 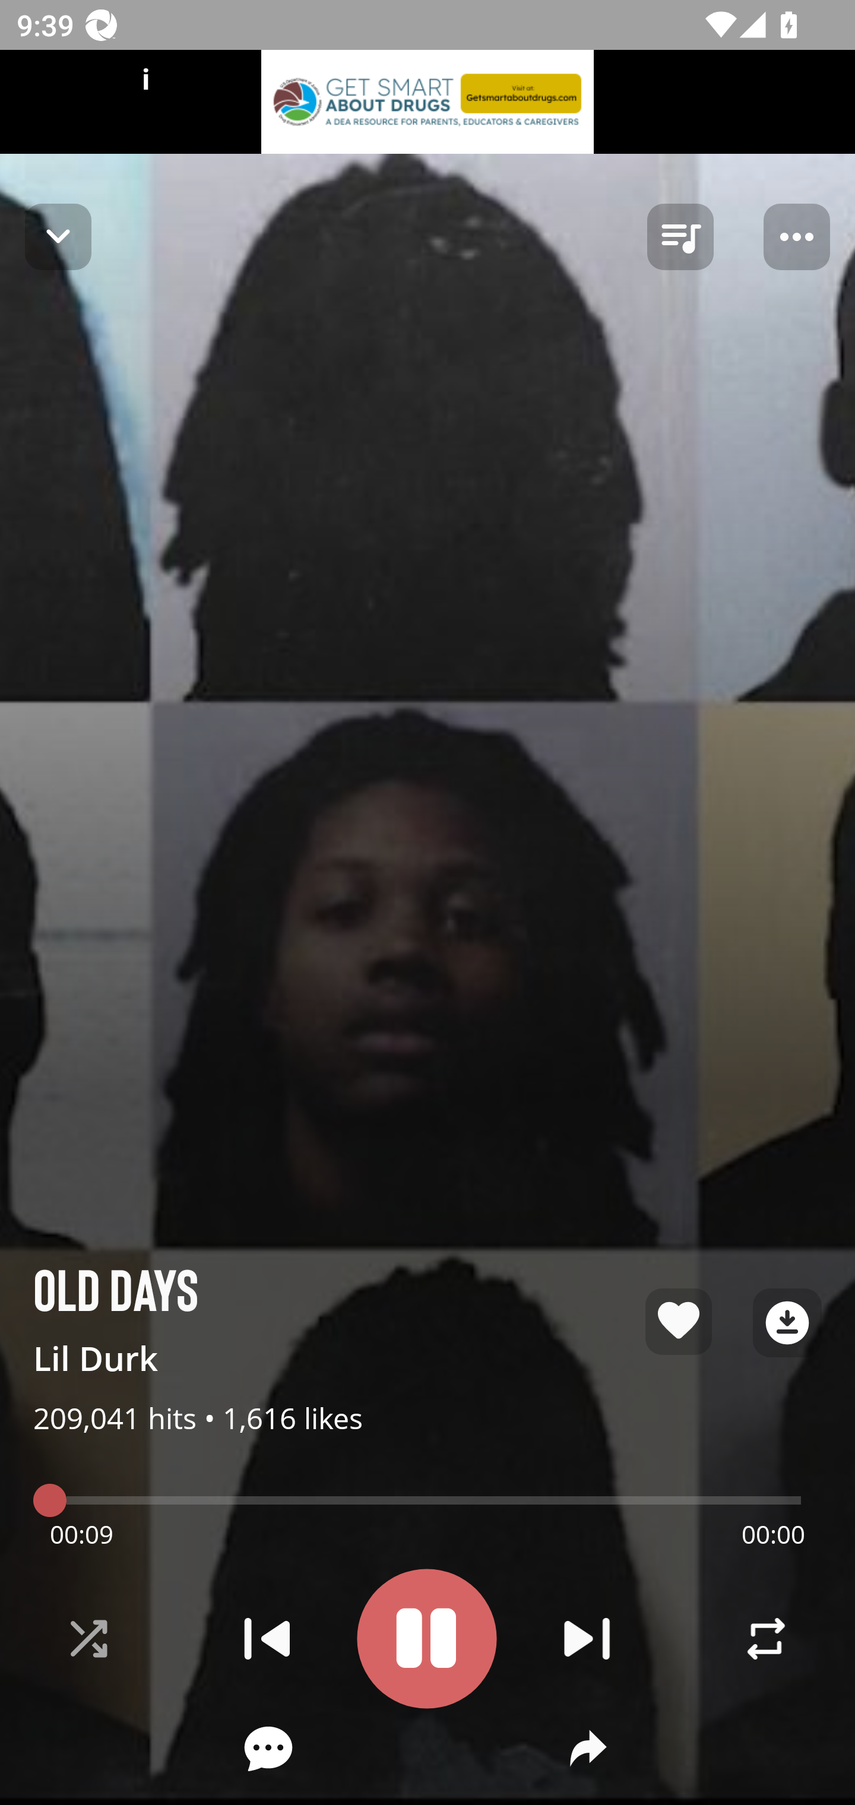 I want to click on queue, so click(x=680, y=237).